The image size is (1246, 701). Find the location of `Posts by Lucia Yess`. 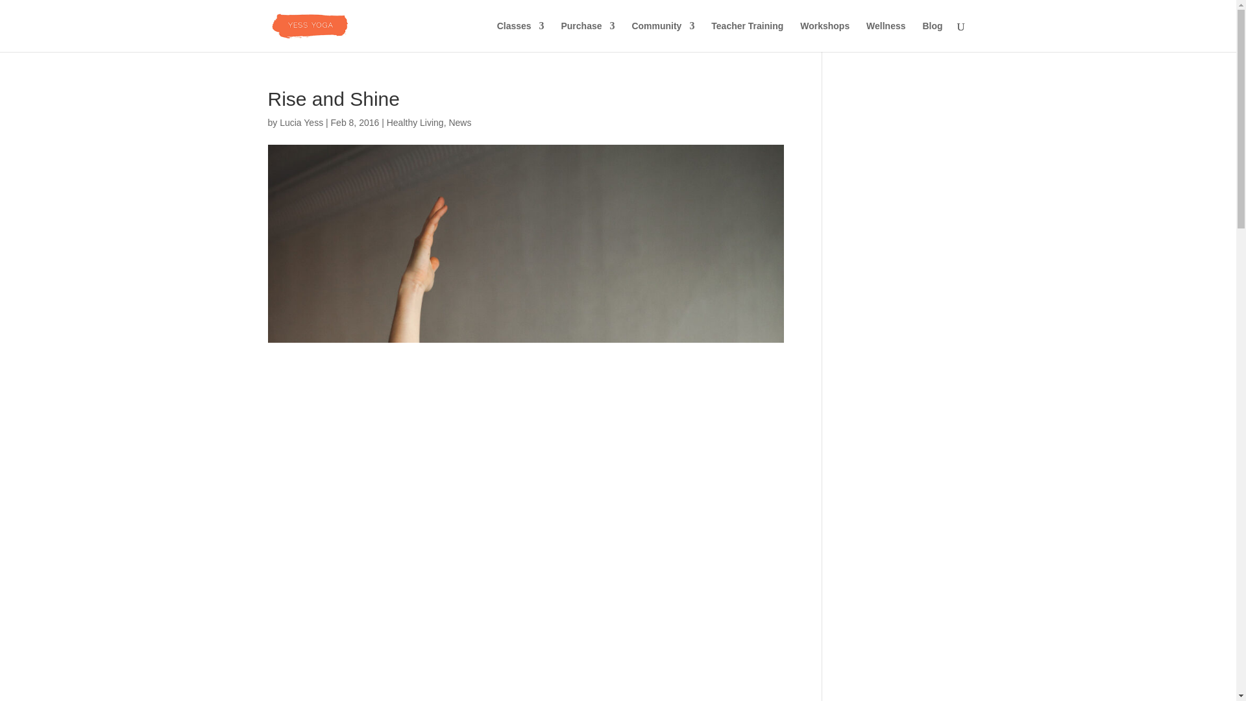

Posts by Lucia Yess is located at coordinates (301, 122).